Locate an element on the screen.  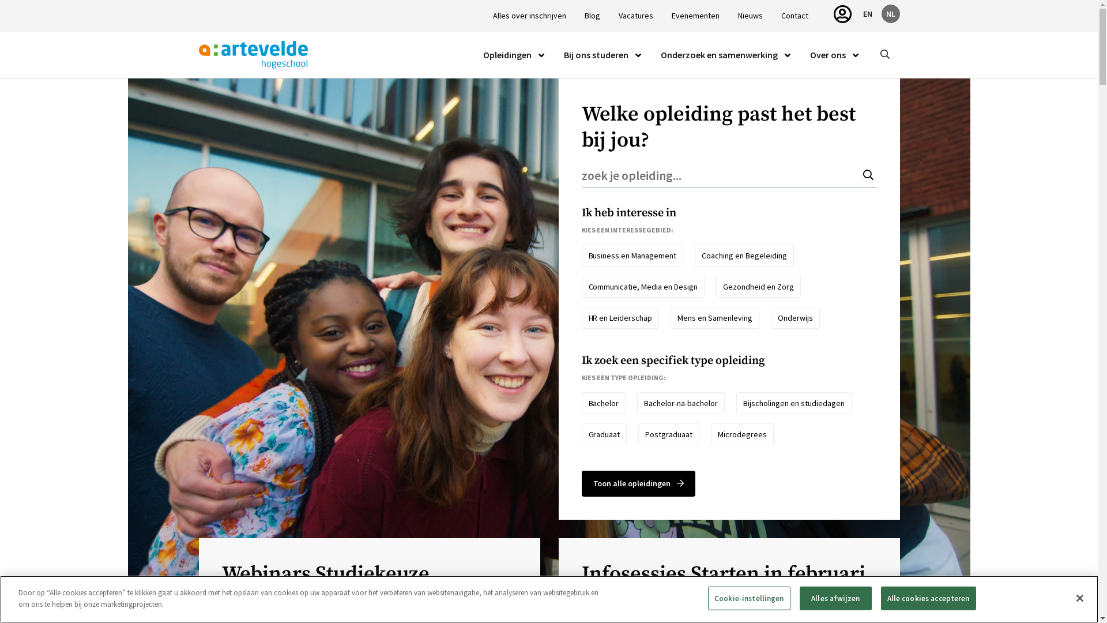
Zoeken is located at coordinates (881, 114).